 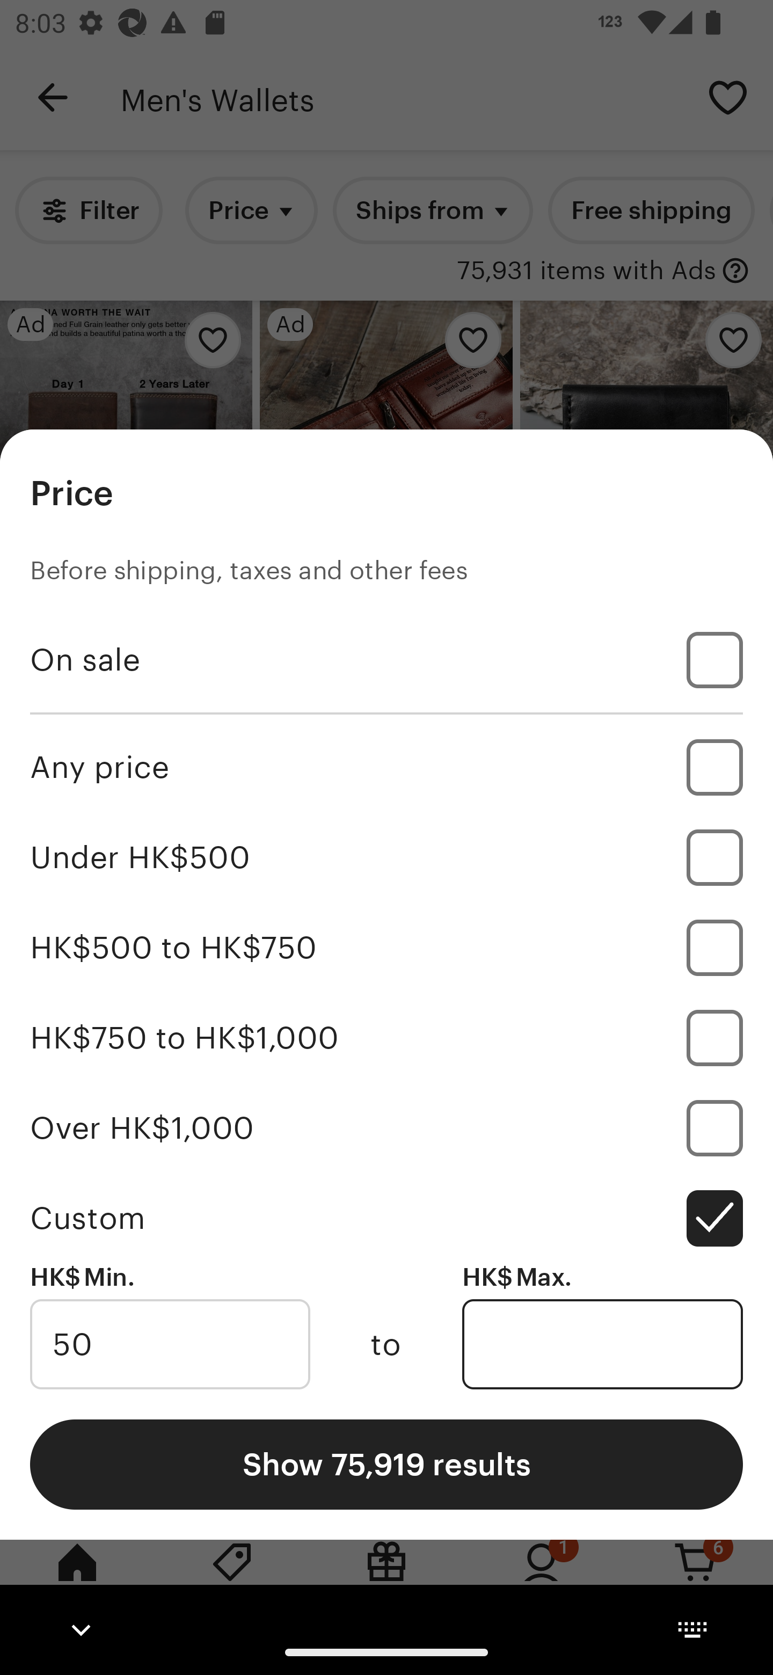 What do you see at coordinates (386, 857) in the screenshot?
I see `Under HK$500` at bounding box center [386, 857].